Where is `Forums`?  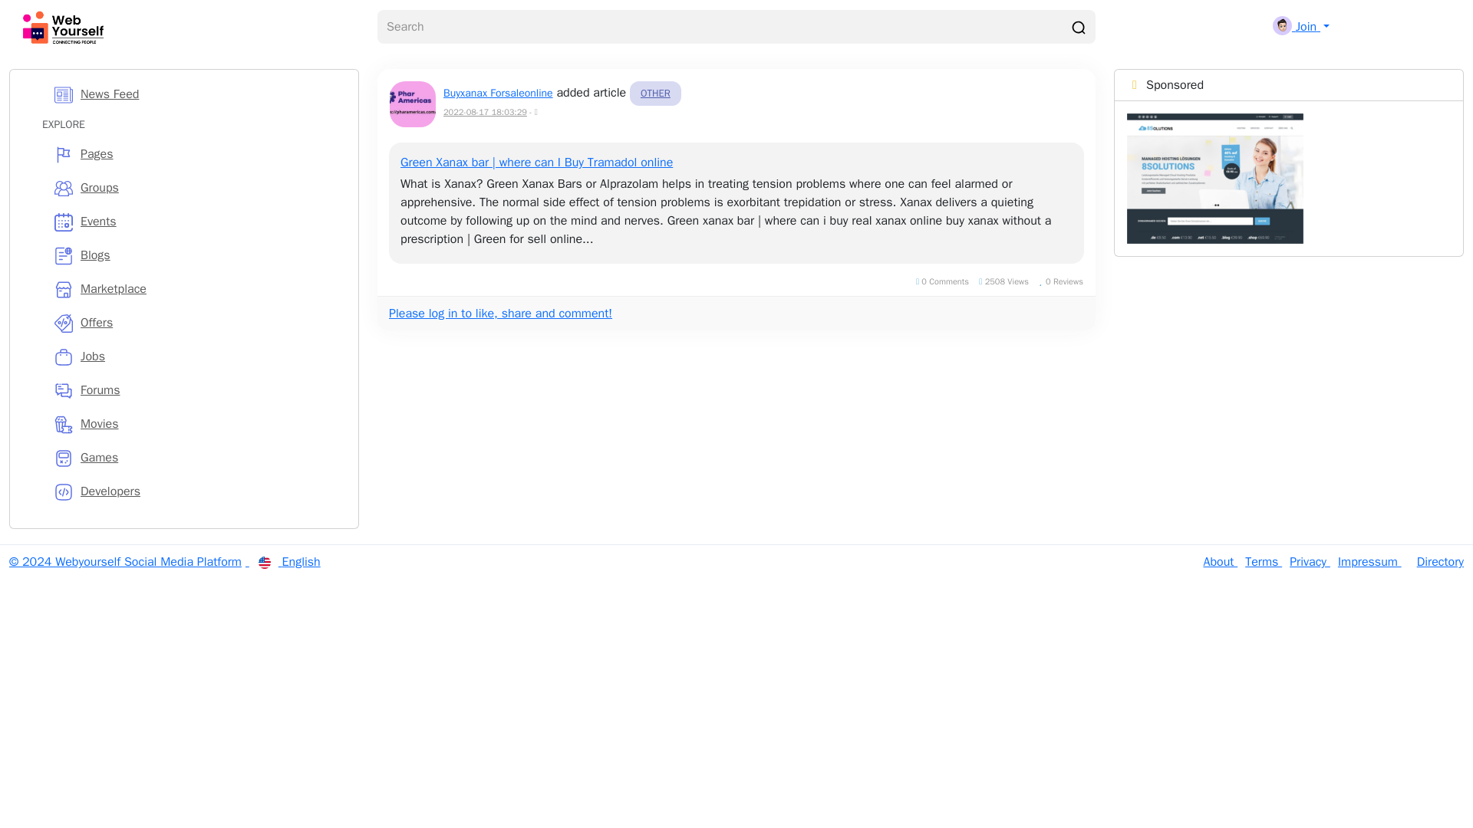
Forums is located at coordinates (196, 390).